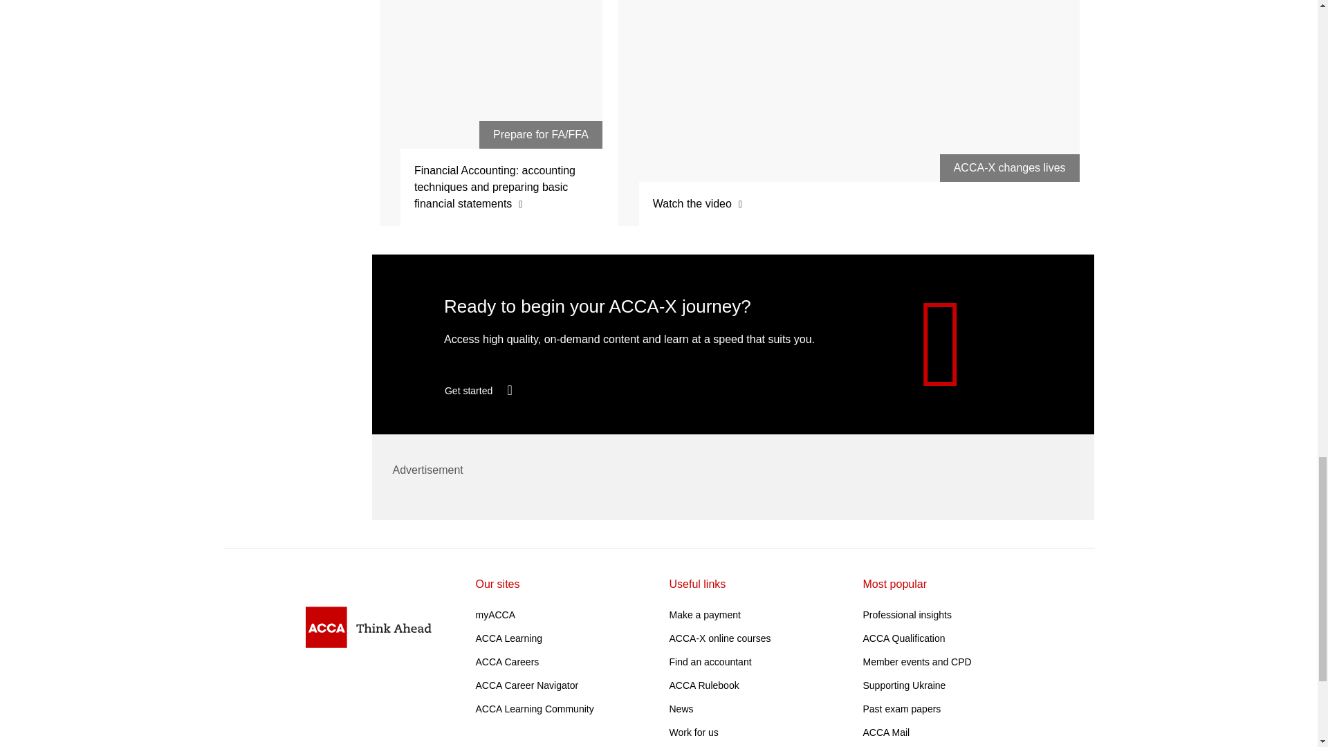 Image resolution: width=1328 pixels, height=747 pixels. Describe the element at coordinates (507, 662) in the screenshot. I see `ACCA Careers` at that location.